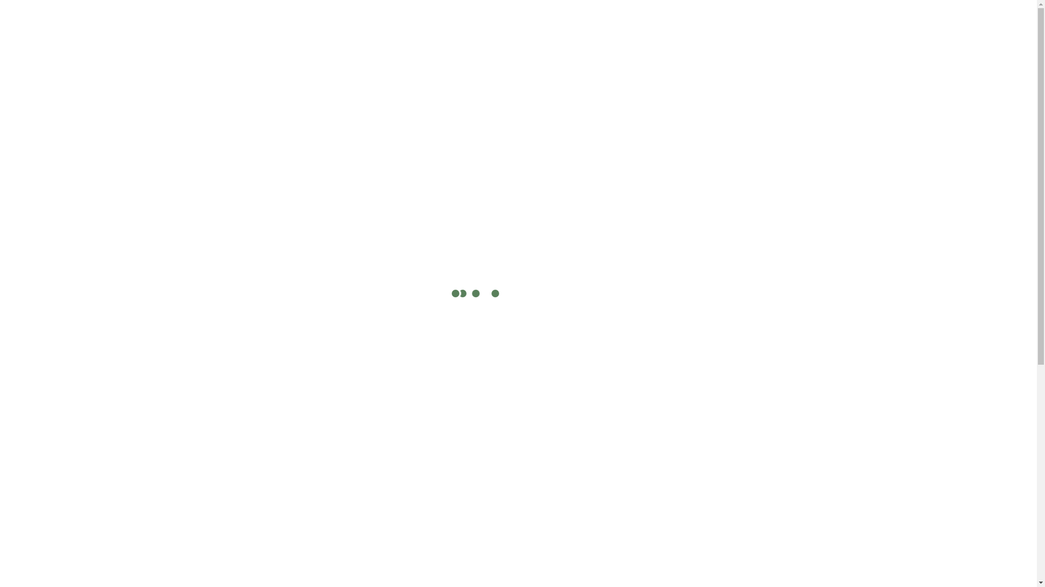 The width and height of the screenshot is (1045, 587). I want to click on About, so click(693, 56).